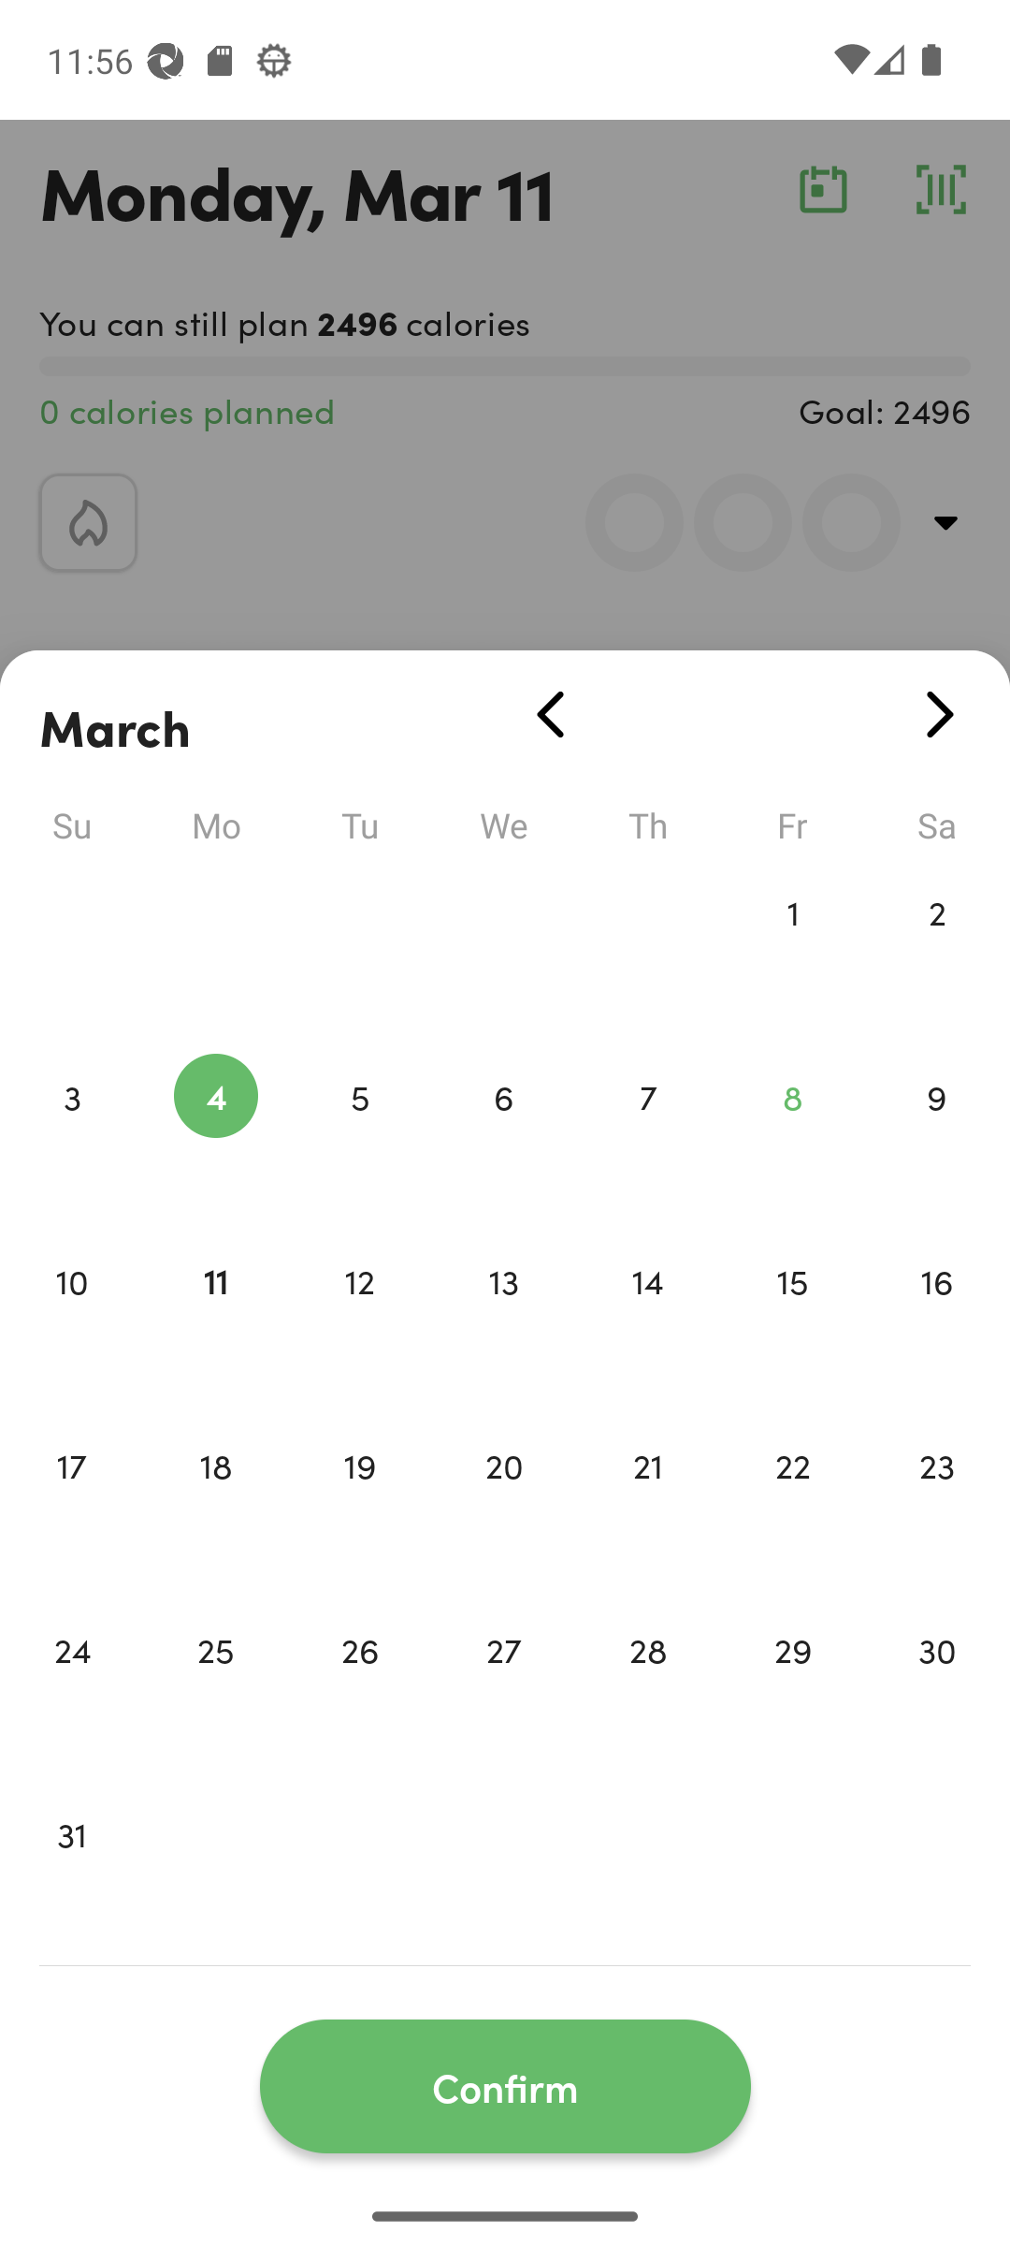  Describe the element at coordinates (793, 1505) in the screenshot. I see `22` at that location.